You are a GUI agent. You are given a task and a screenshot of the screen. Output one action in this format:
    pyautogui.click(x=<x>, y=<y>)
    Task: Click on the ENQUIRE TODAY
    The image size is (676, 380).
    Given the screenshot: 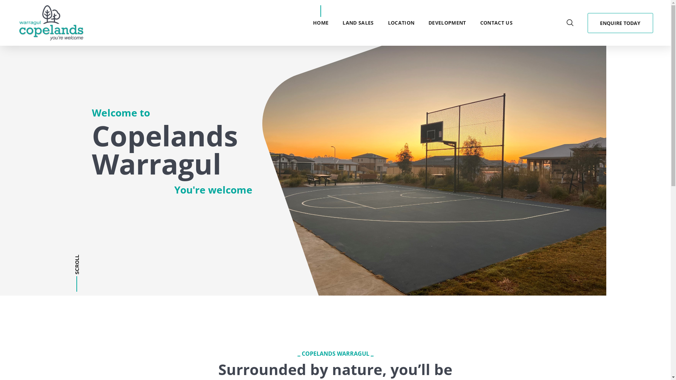 What is the action you would take?
    pyautogui.click(x=620, y=23)
    